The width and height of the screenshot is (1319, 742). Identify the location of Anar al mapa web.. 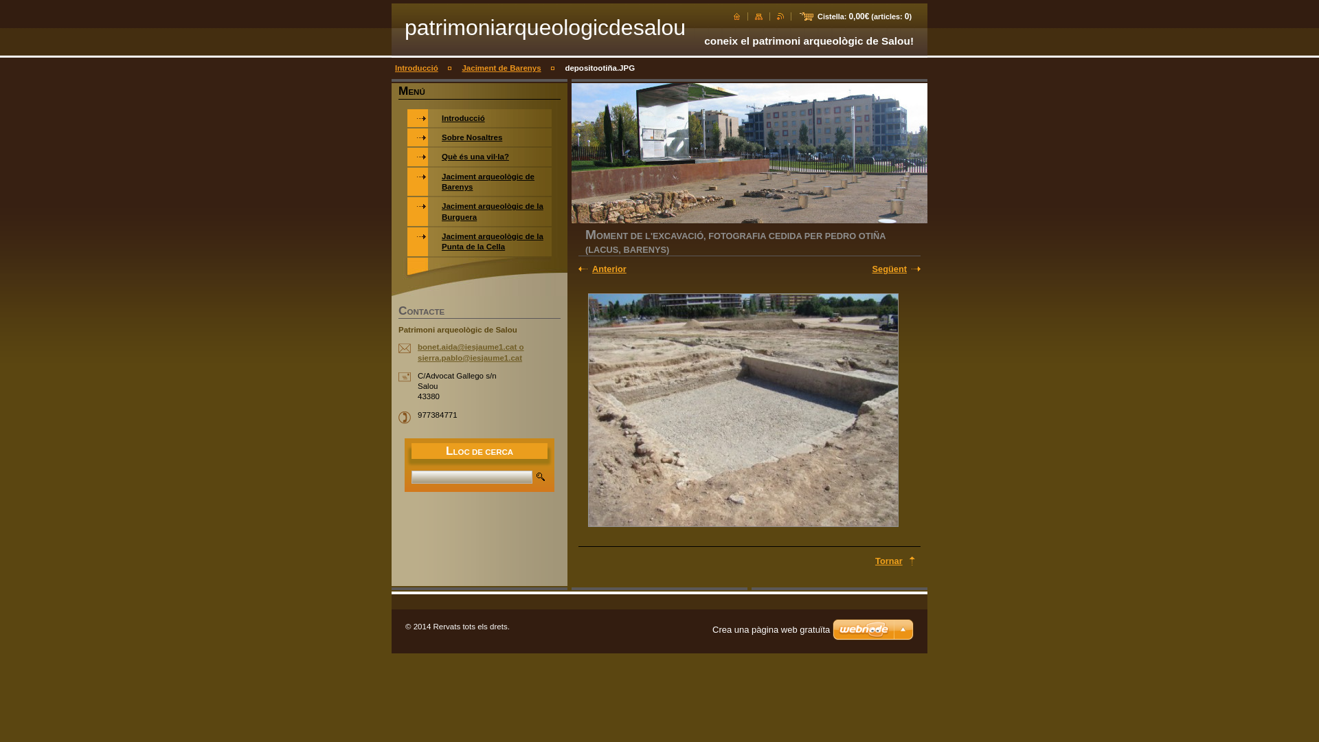
(758, 16).